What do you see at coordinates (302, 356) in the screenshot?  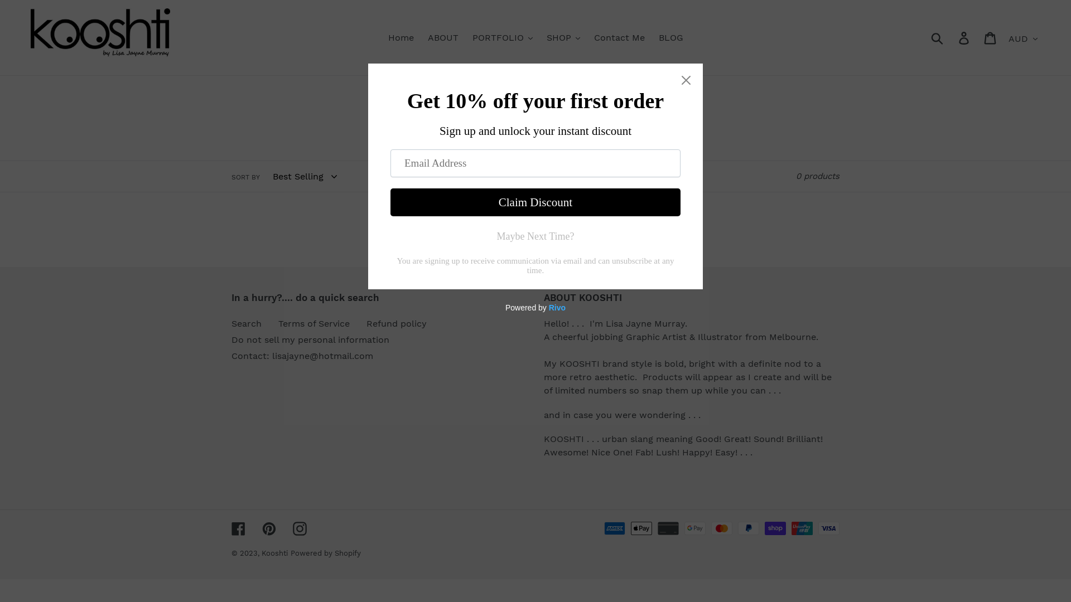 I see `Contact: lisajayne@hotmail.com` at bounding box center [302, 356].